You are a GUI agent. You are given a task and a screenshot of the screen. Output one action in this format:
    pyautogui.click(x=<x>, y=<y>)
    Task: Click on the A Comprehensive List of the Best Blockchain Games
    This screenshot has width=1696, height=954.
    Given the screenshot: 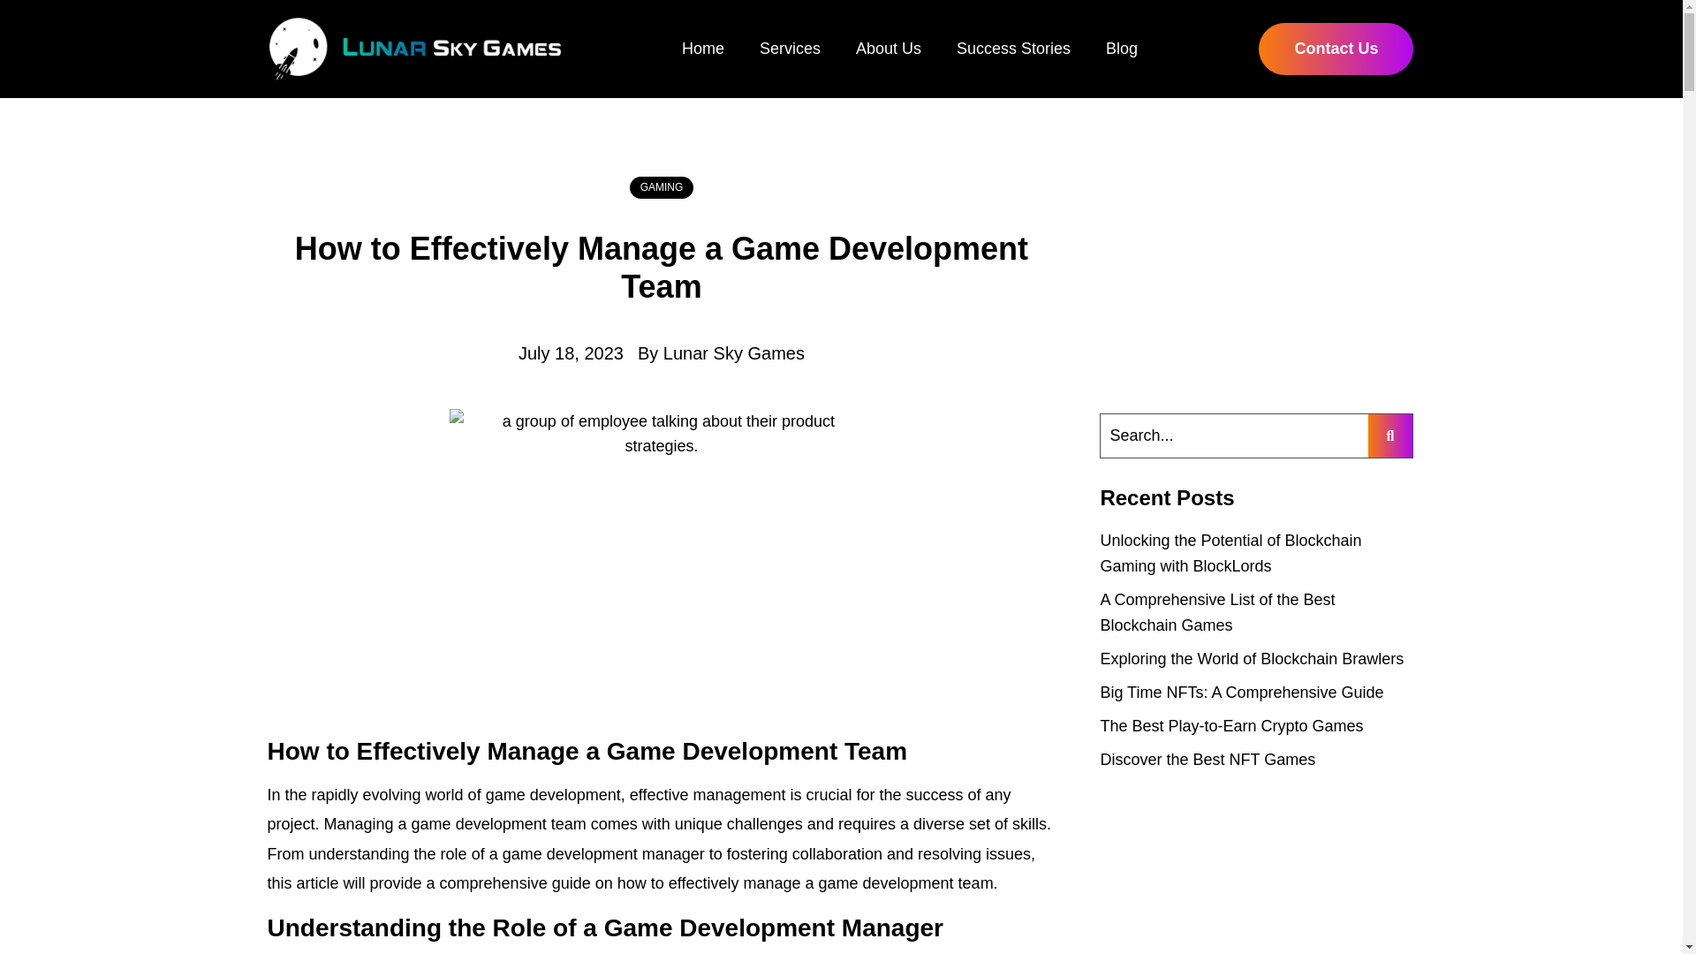 What is the action you would take?
    pyautogui.click(x=1217, y=612)
    